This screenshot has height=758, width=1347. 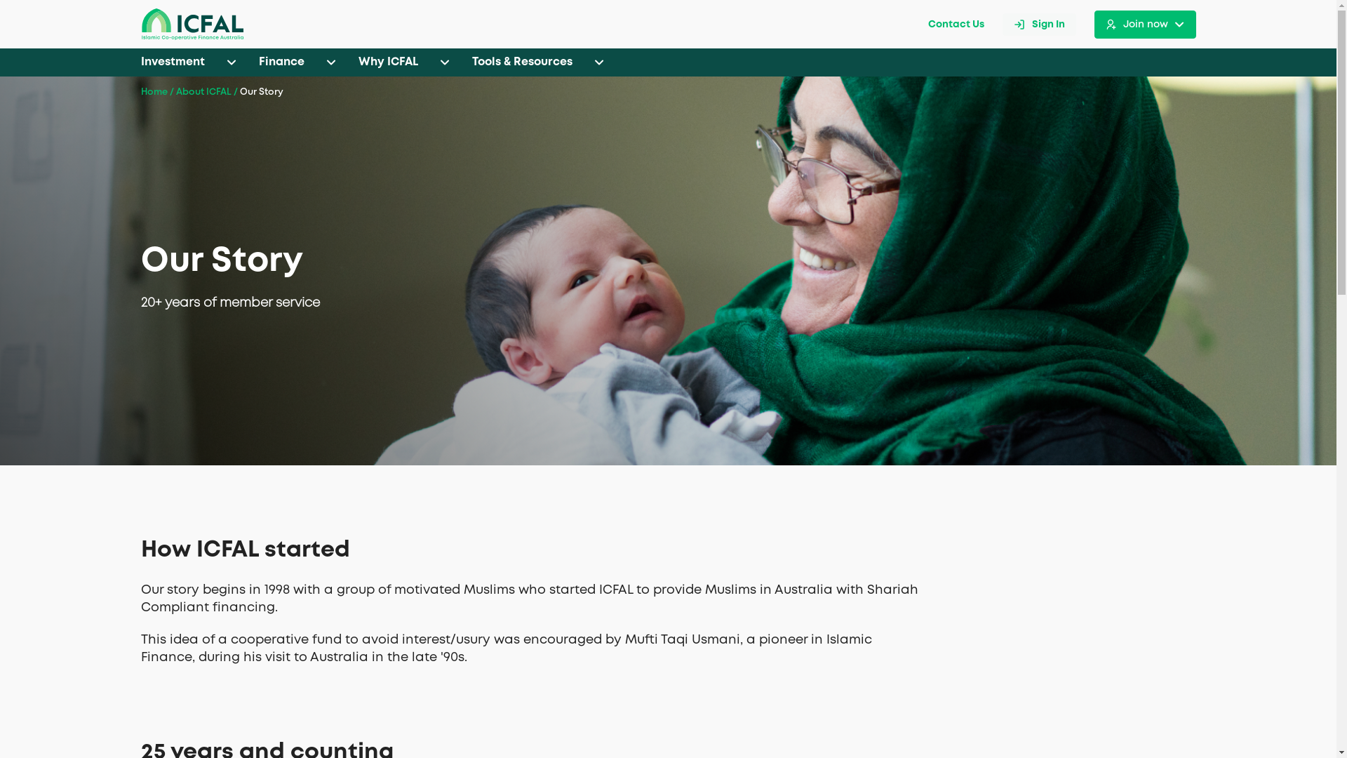 What do you see at coordinates (1145, 24) in the screenshot?
I see `Join now` at bounding box center [1145, 24].